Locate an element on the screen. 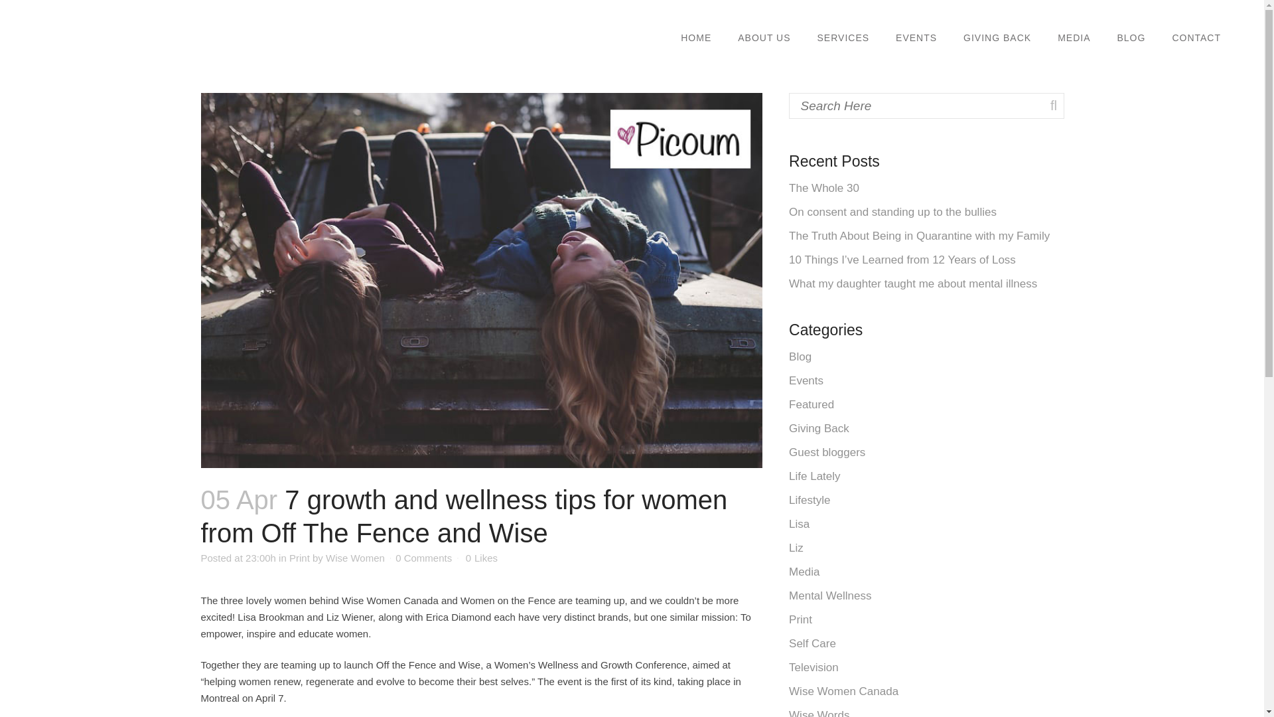 Image resolution: width=1274 pixels, height=717 pixels. Events is located at coordinates (806, 380).